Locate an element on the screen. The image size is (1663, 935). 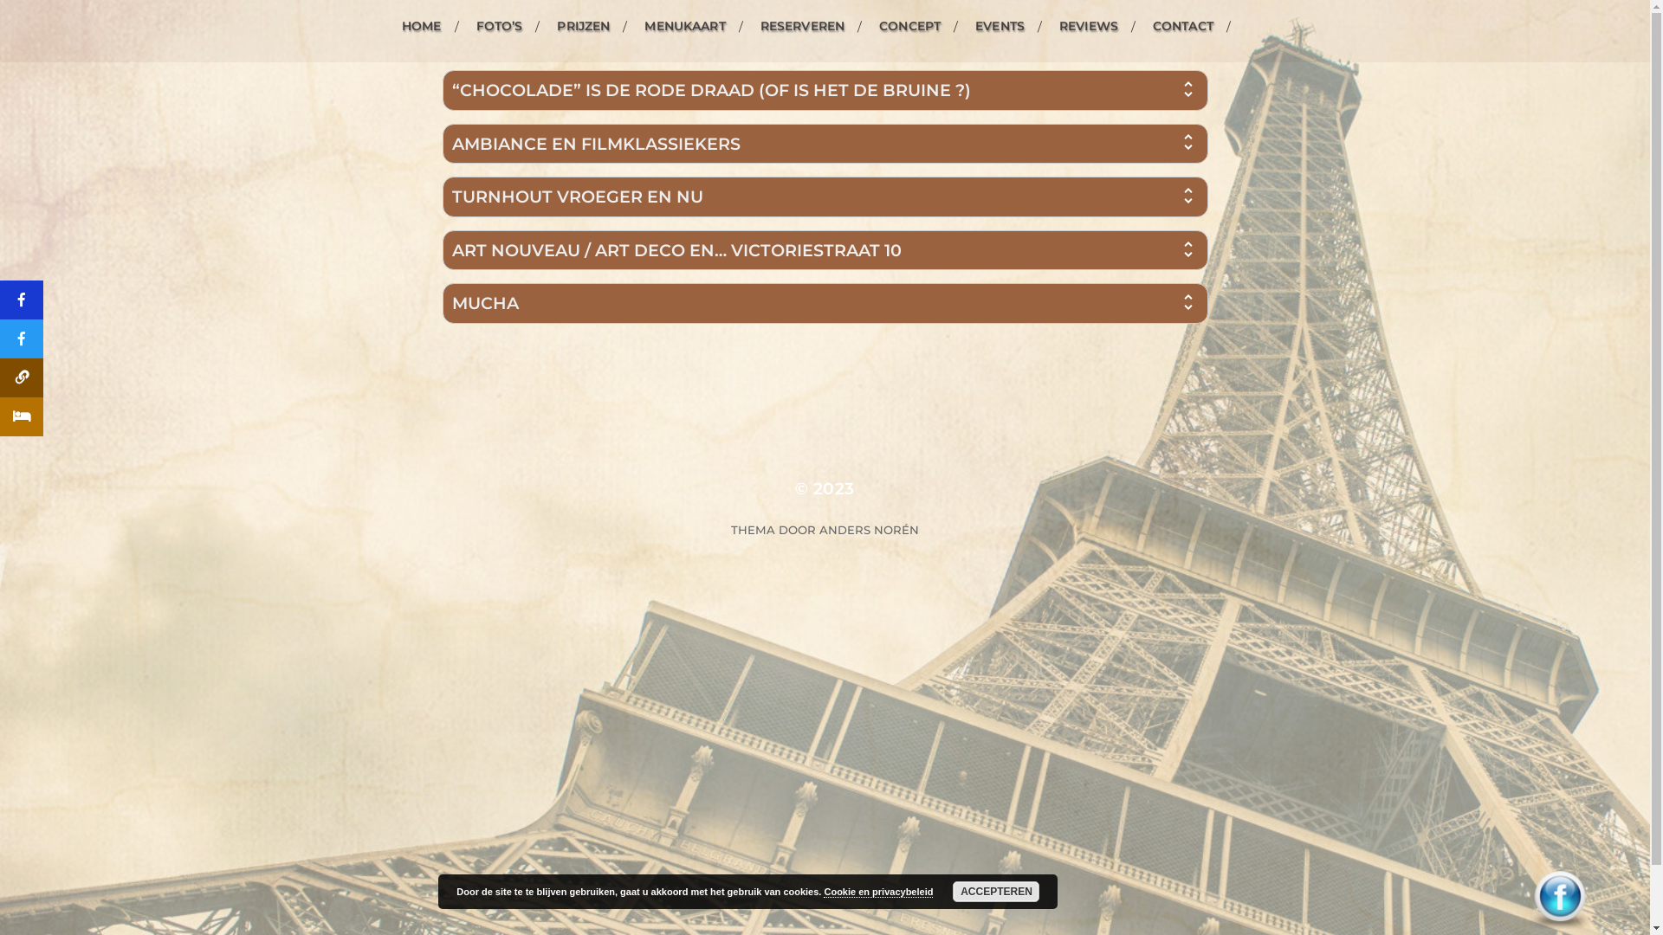
CONTACT is located at coordinates (1183, 26).